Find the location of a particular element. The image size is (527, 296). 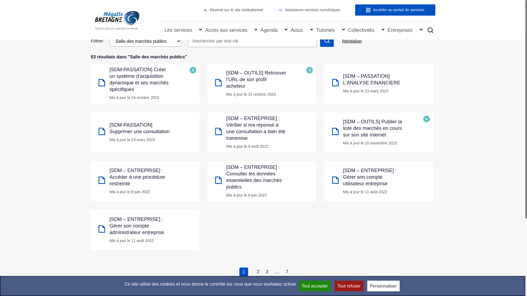

3 is located at coordinates (267, 272).